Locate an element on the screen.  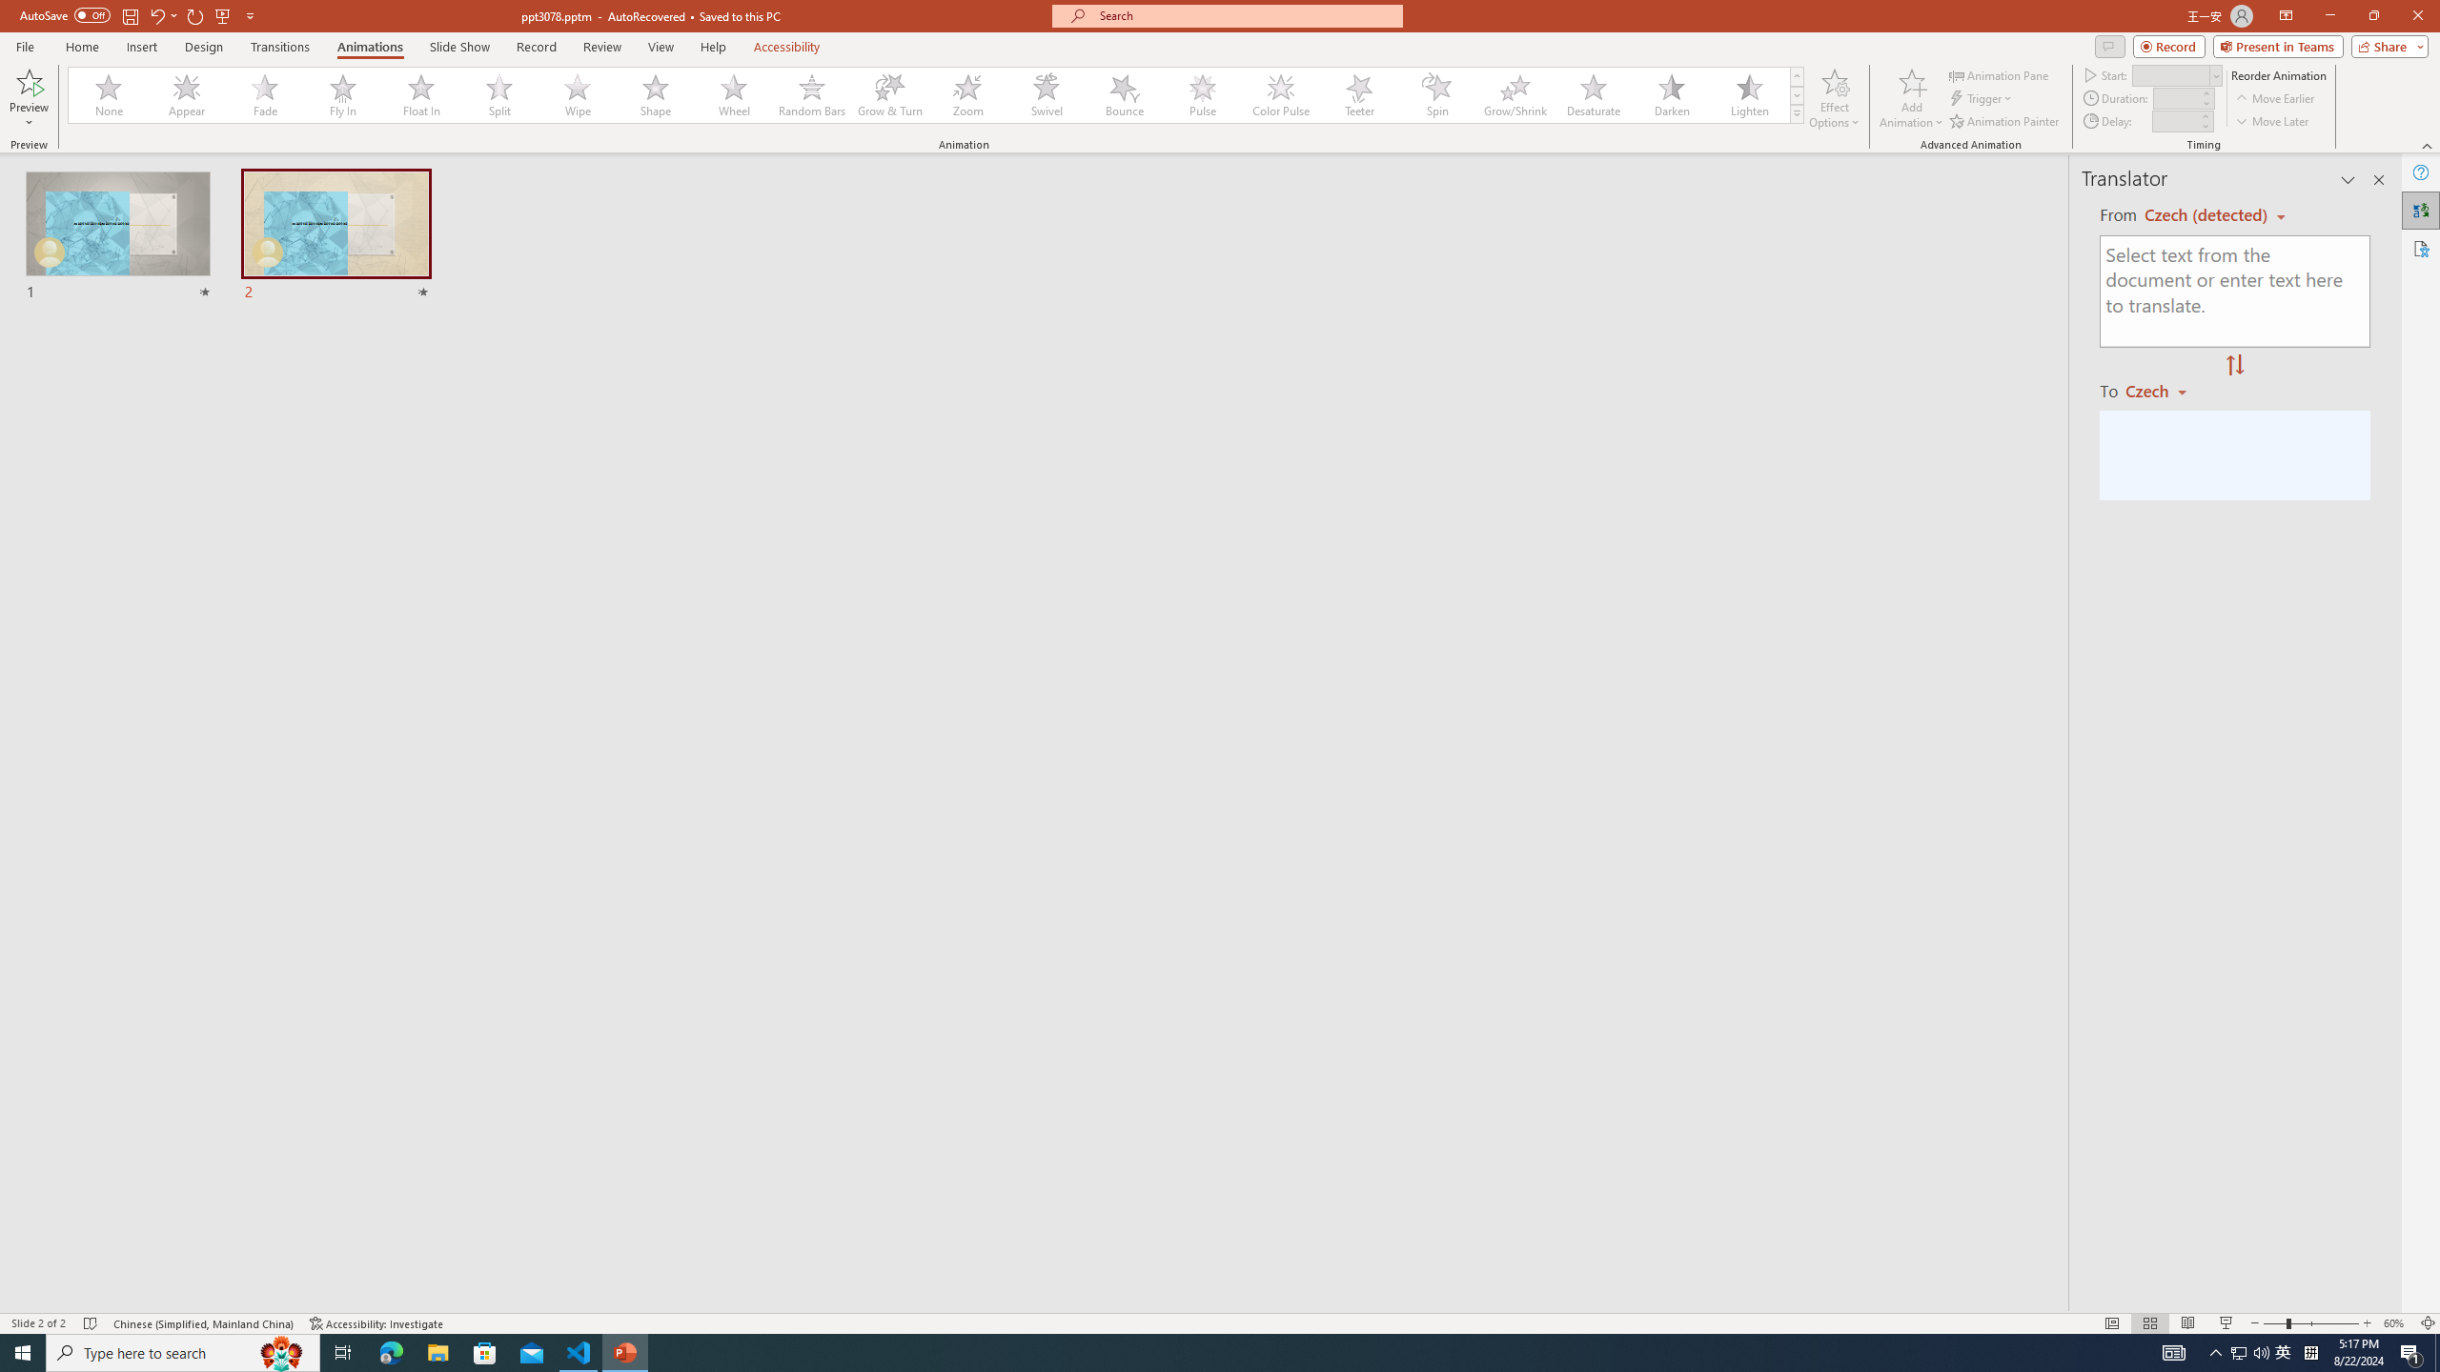
Trigger is located at coordinates (1982, 99).